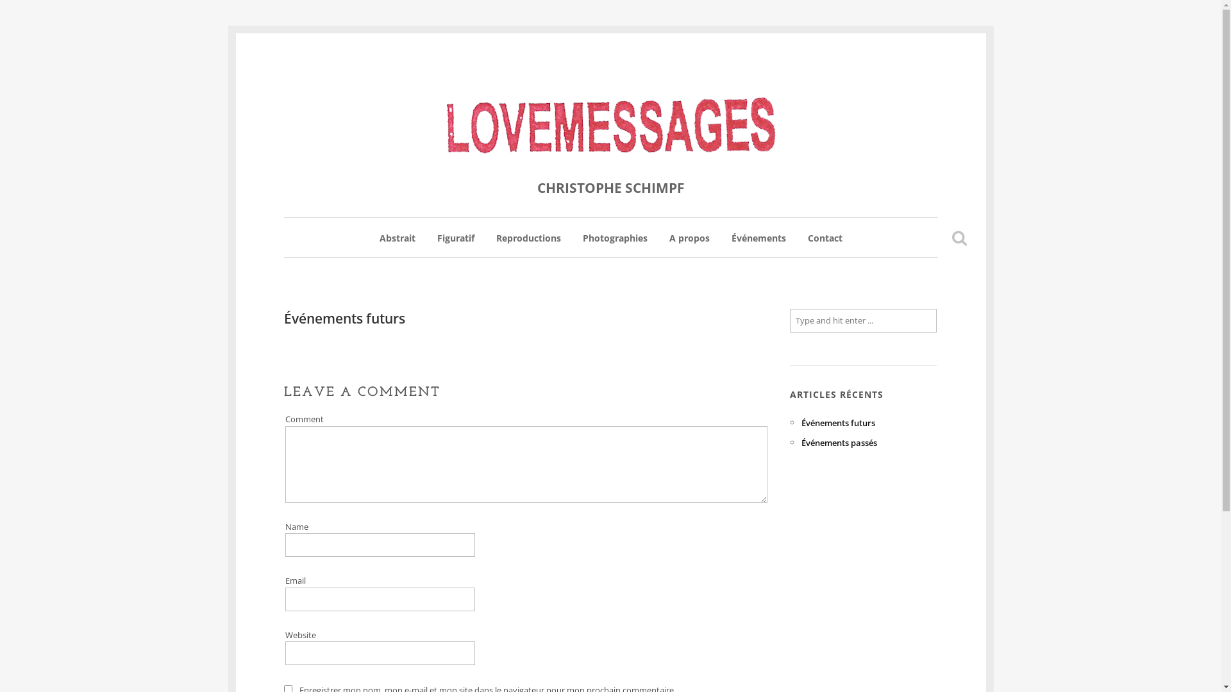 The width and height of the screenshot is (1231, 692). I want to click on A propos, so click(690, 245).